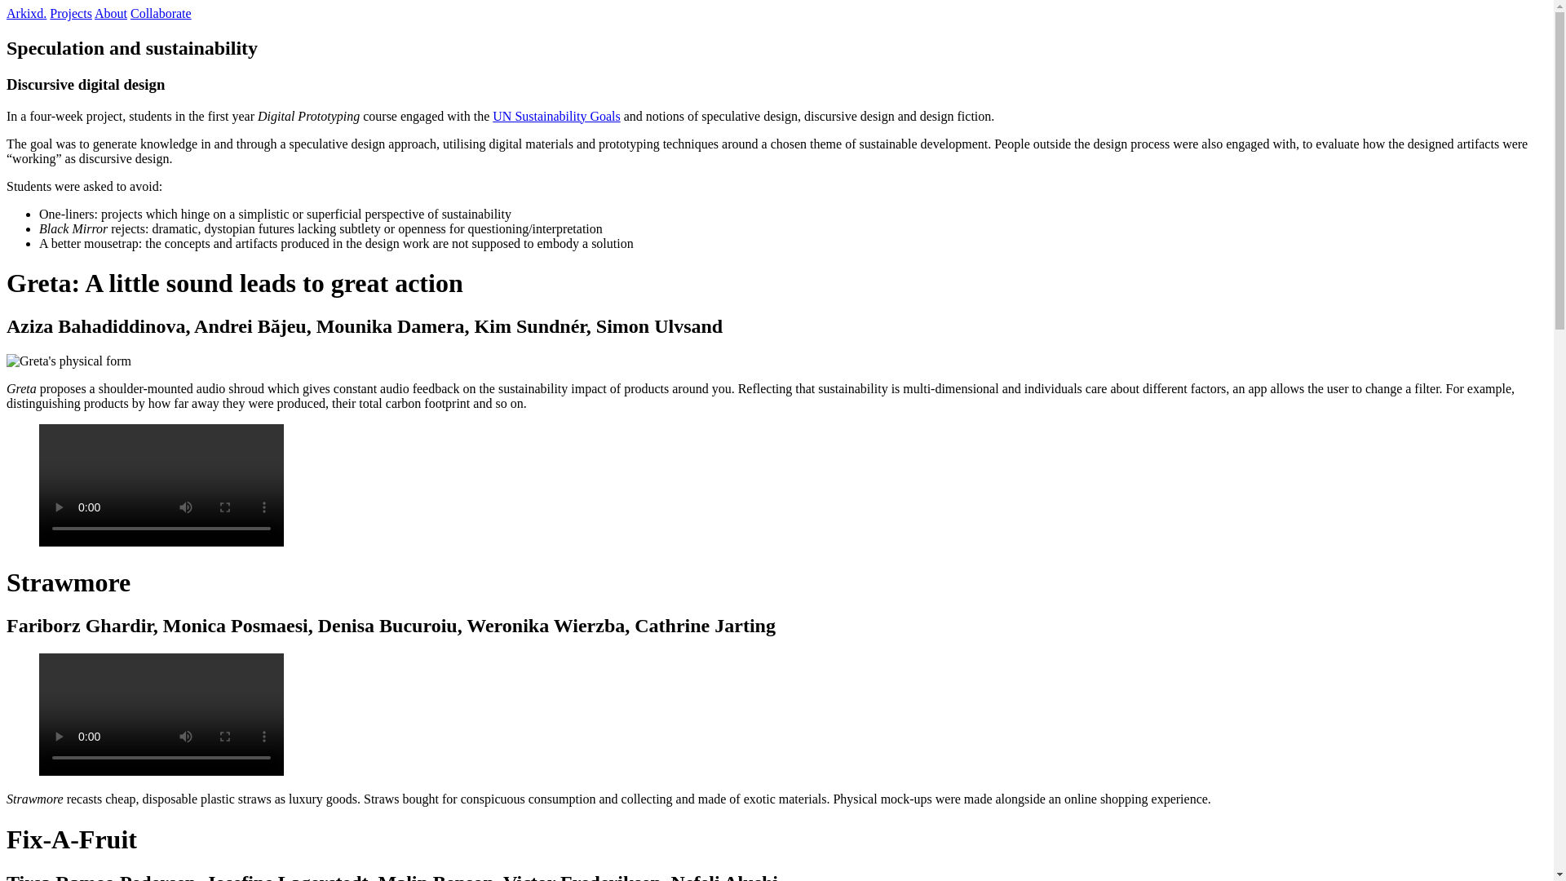  Describe the element at coordinates (69, 361) in the screenshot. I see `Greta's physical form` at that location.